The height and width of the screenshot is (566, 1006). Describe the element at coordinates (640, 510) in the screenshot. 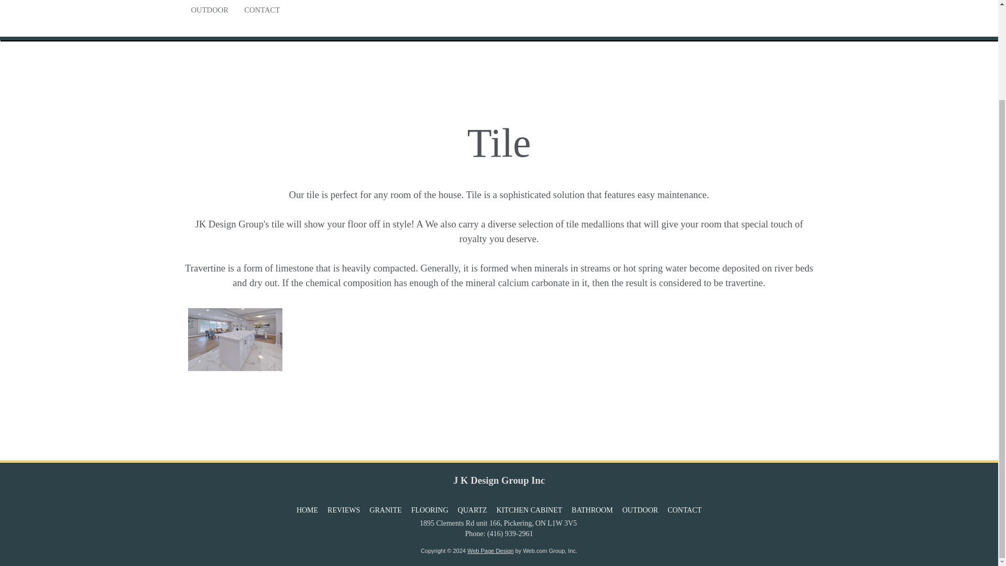

I see `OUTDOOR` at that location.